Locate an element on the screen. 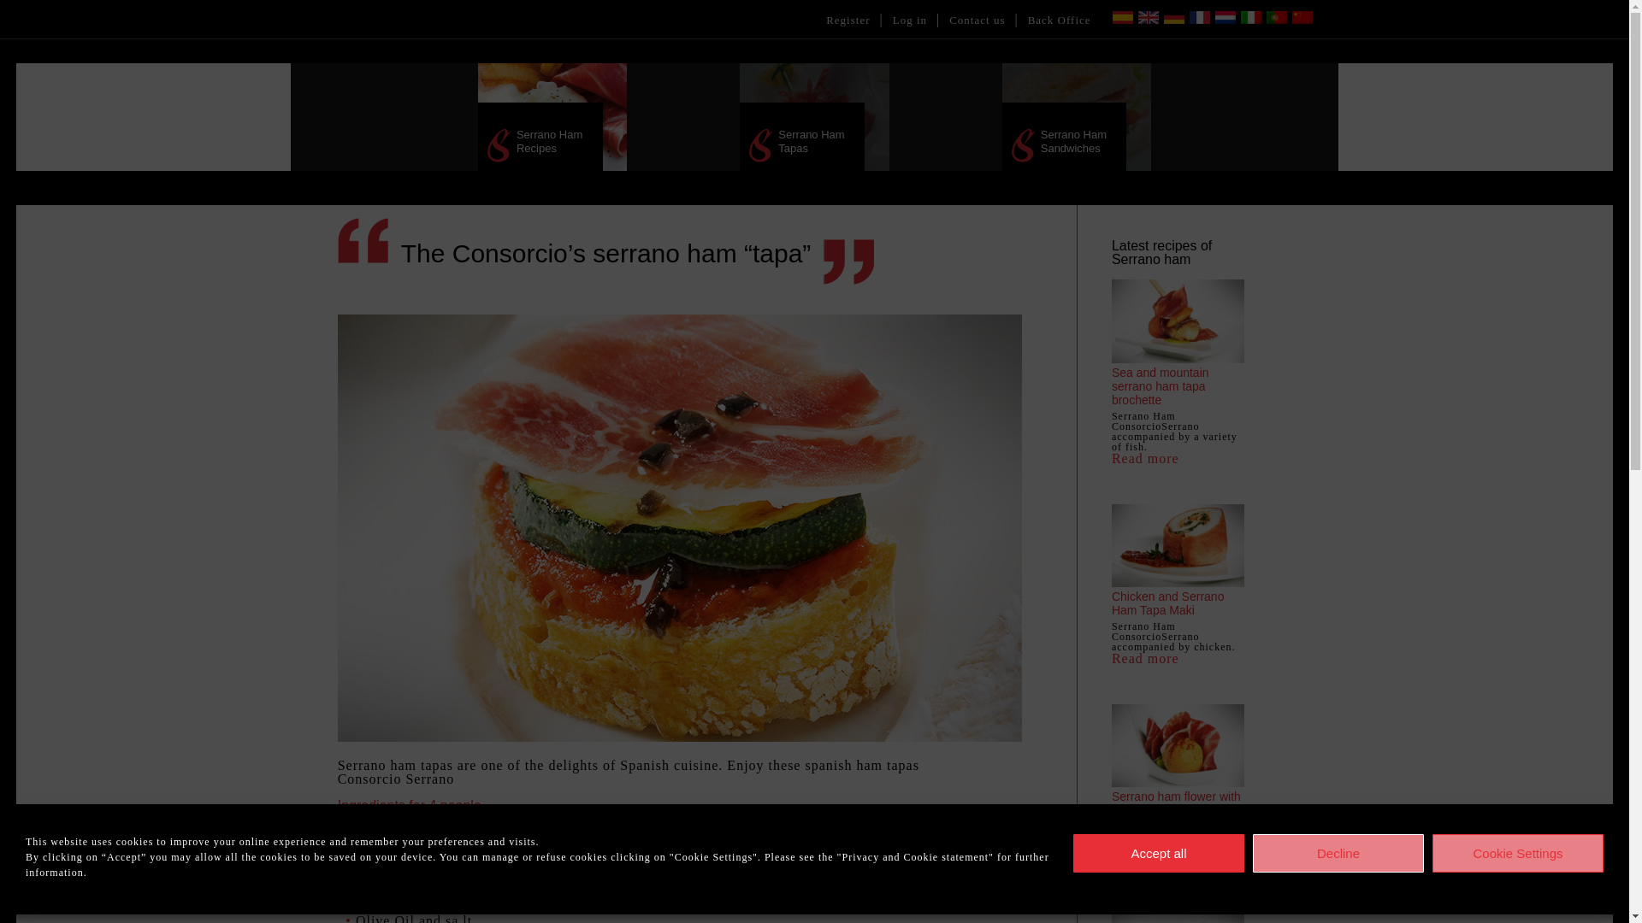  Log in is located at coordinates (910, 21).